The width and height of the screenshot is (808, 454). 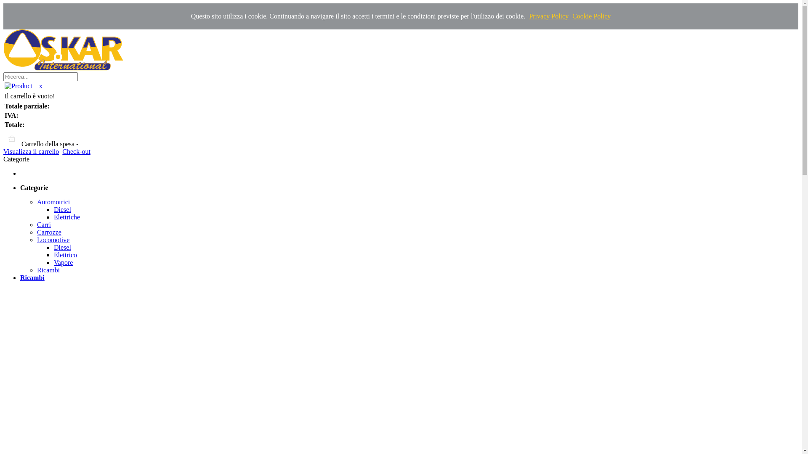 I want to click on Elettriche, so click(x=67, y=217).